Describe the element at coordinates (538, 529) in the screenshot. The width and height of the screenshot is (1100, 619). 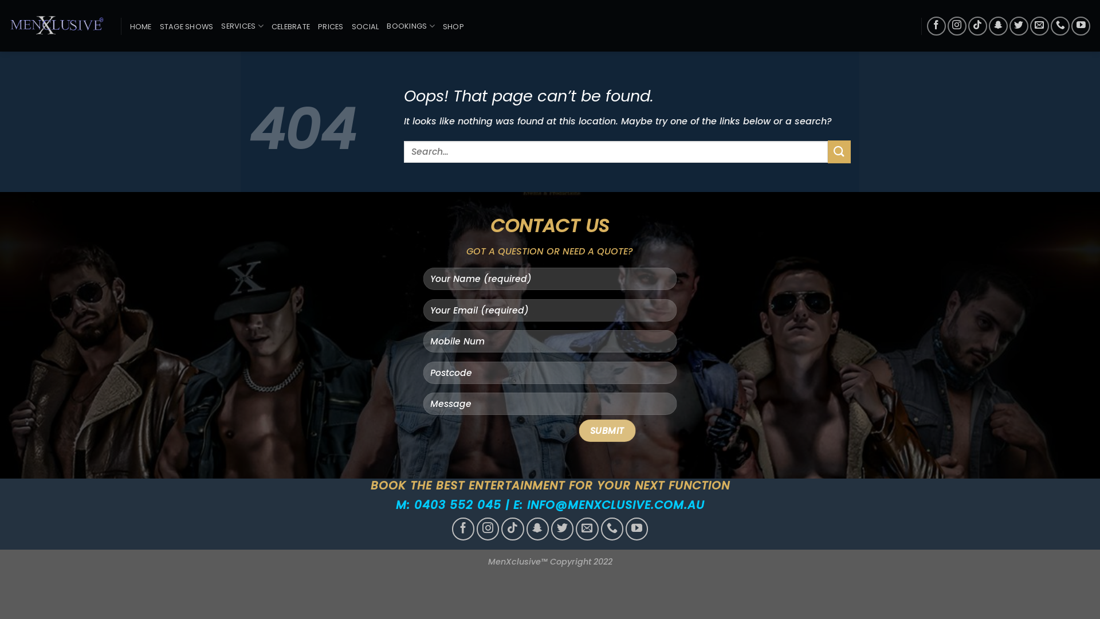
I see `Follow on SnapChat` at that location.